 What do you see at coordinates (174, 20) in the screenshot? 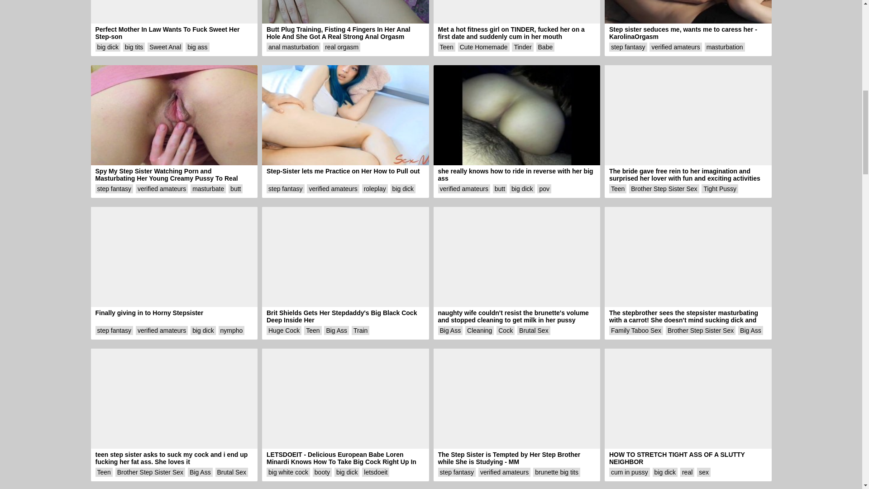
I see `Perfect Mother In Law Wants To Fuck Sweet Her Step-son` at bounding box center [174, 20].